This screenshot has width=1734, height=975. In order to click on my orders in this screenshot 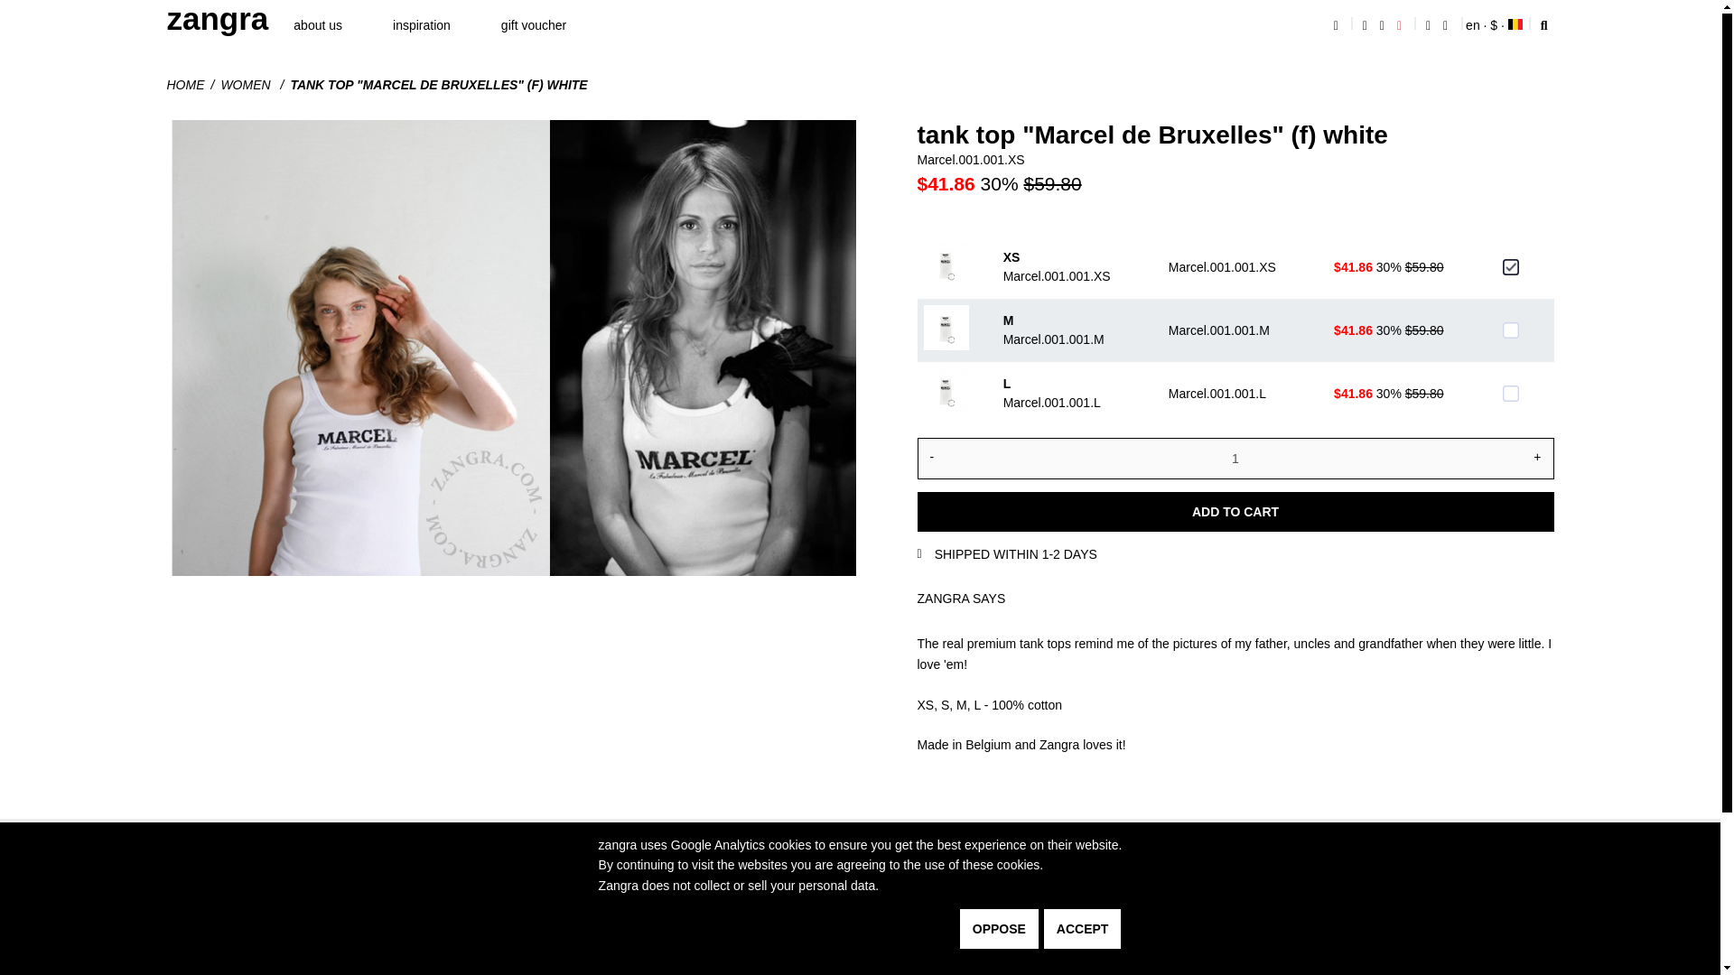, I will do `click(1436, 896)`.